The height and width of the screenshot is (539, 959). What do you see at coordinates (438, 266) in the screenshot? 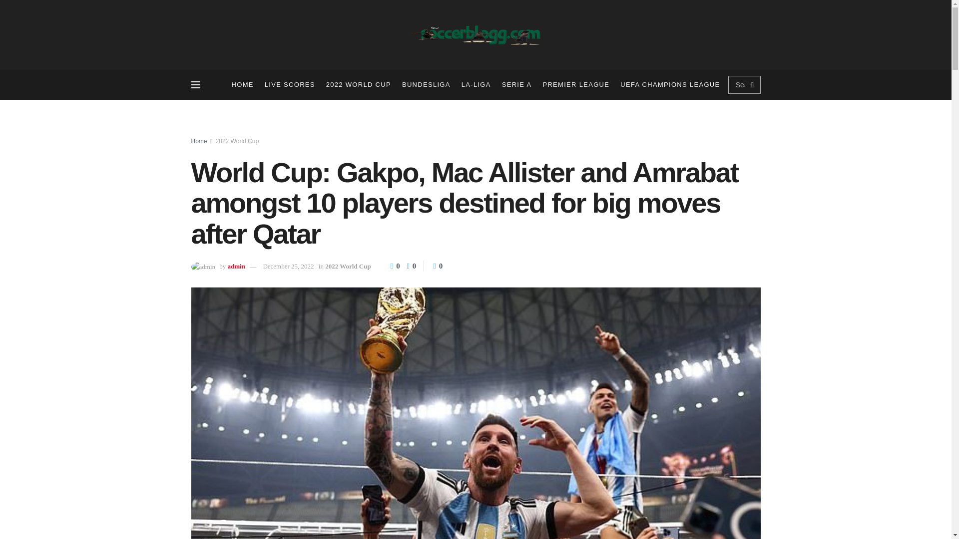
I see `0` at bounding box center [438, 266].